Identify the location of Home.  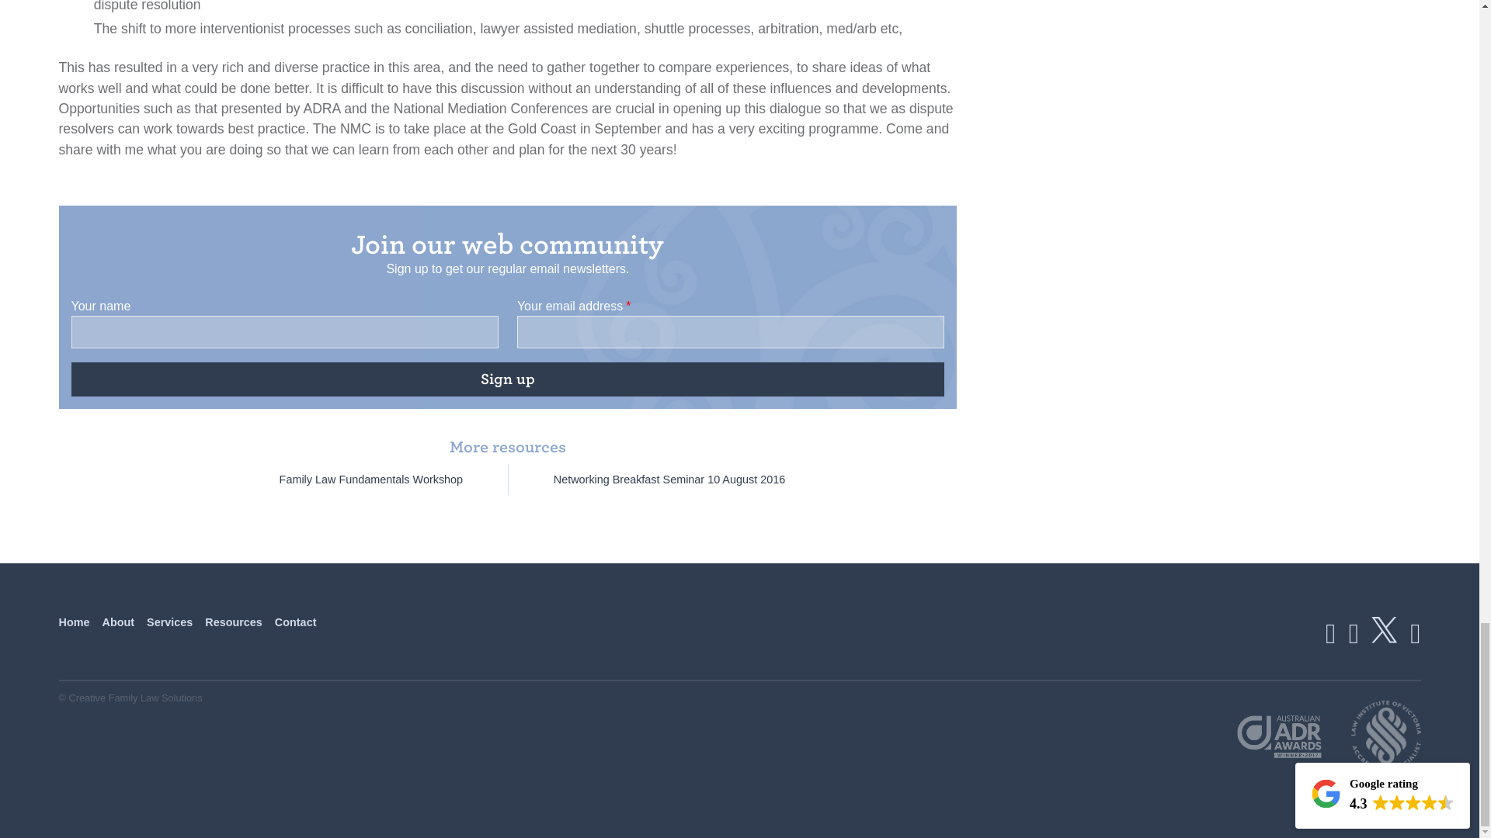
(75, 622).